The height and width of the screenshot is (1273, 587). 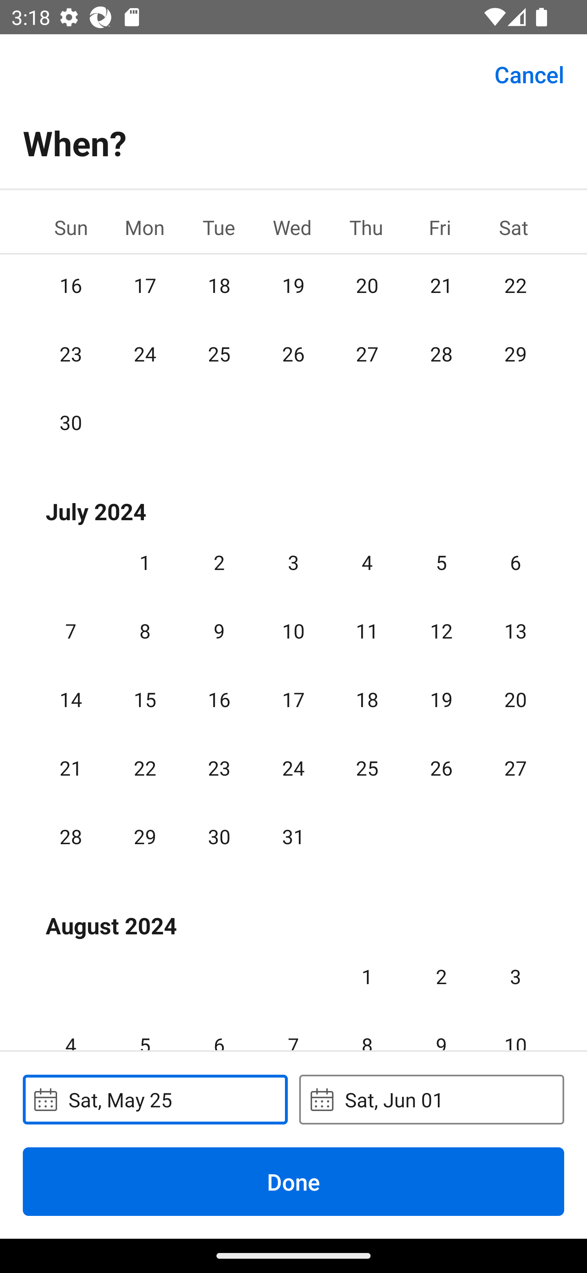 I want to click on Cancel, so click(x=529, y=73).